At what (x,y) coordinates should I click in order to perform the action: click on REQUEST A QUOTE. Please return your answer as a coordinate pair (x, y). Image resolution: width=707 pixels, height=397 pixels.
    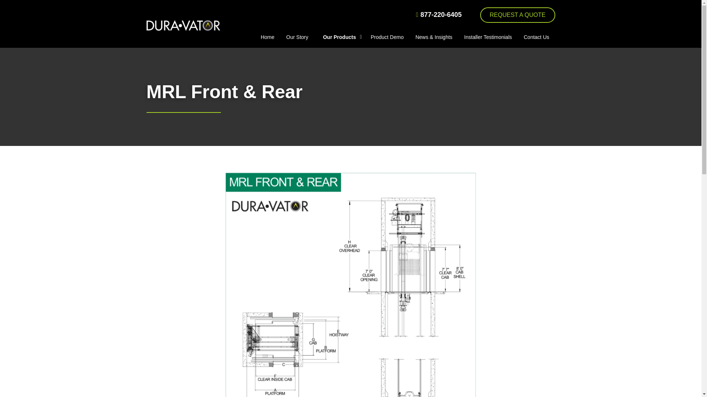
    Looking at the image, I should click on (517, 15).